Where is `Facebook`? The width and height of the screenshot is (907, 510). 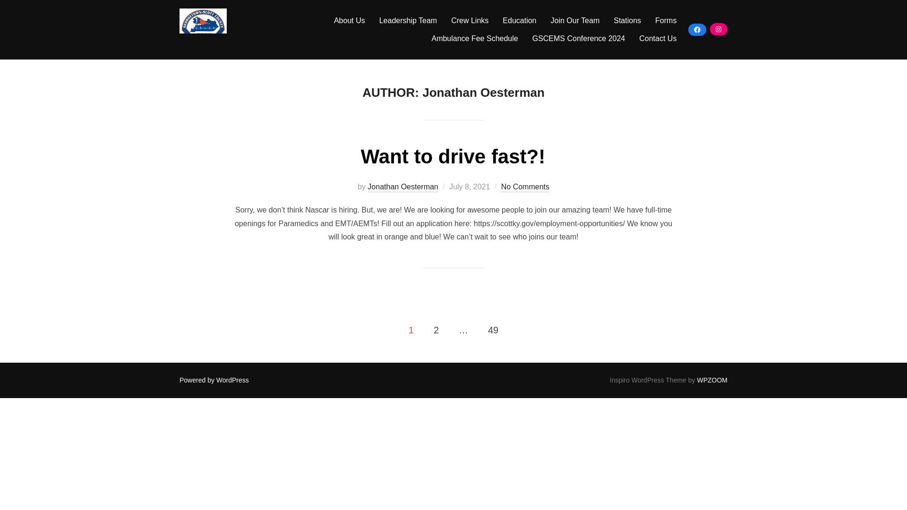 Facebook is located at coordinates (697, 29).